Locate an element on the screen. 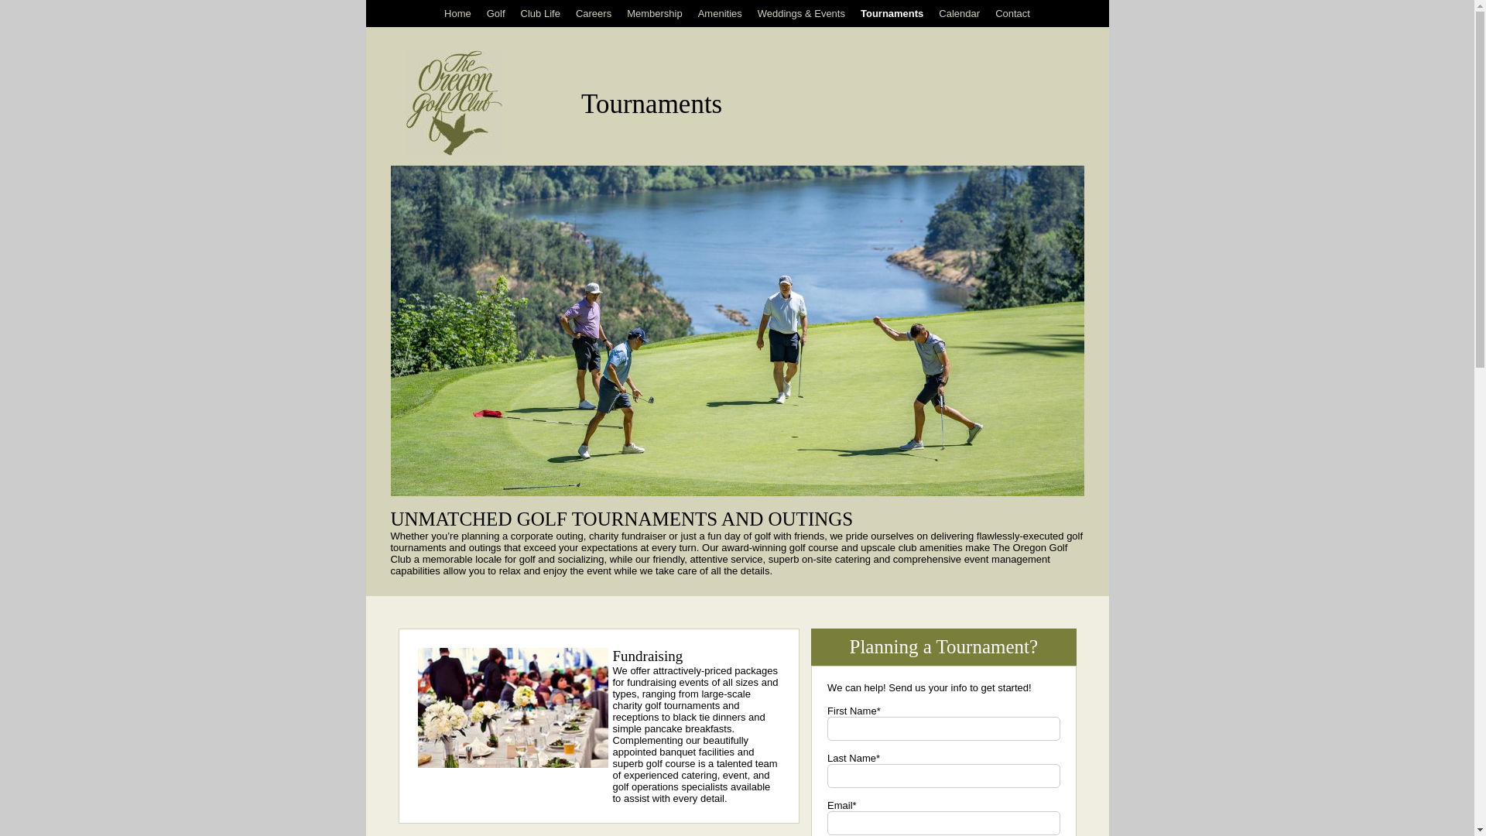 This screenshot has width=1486, height=836. Membership is located at coordinates (655, 13).